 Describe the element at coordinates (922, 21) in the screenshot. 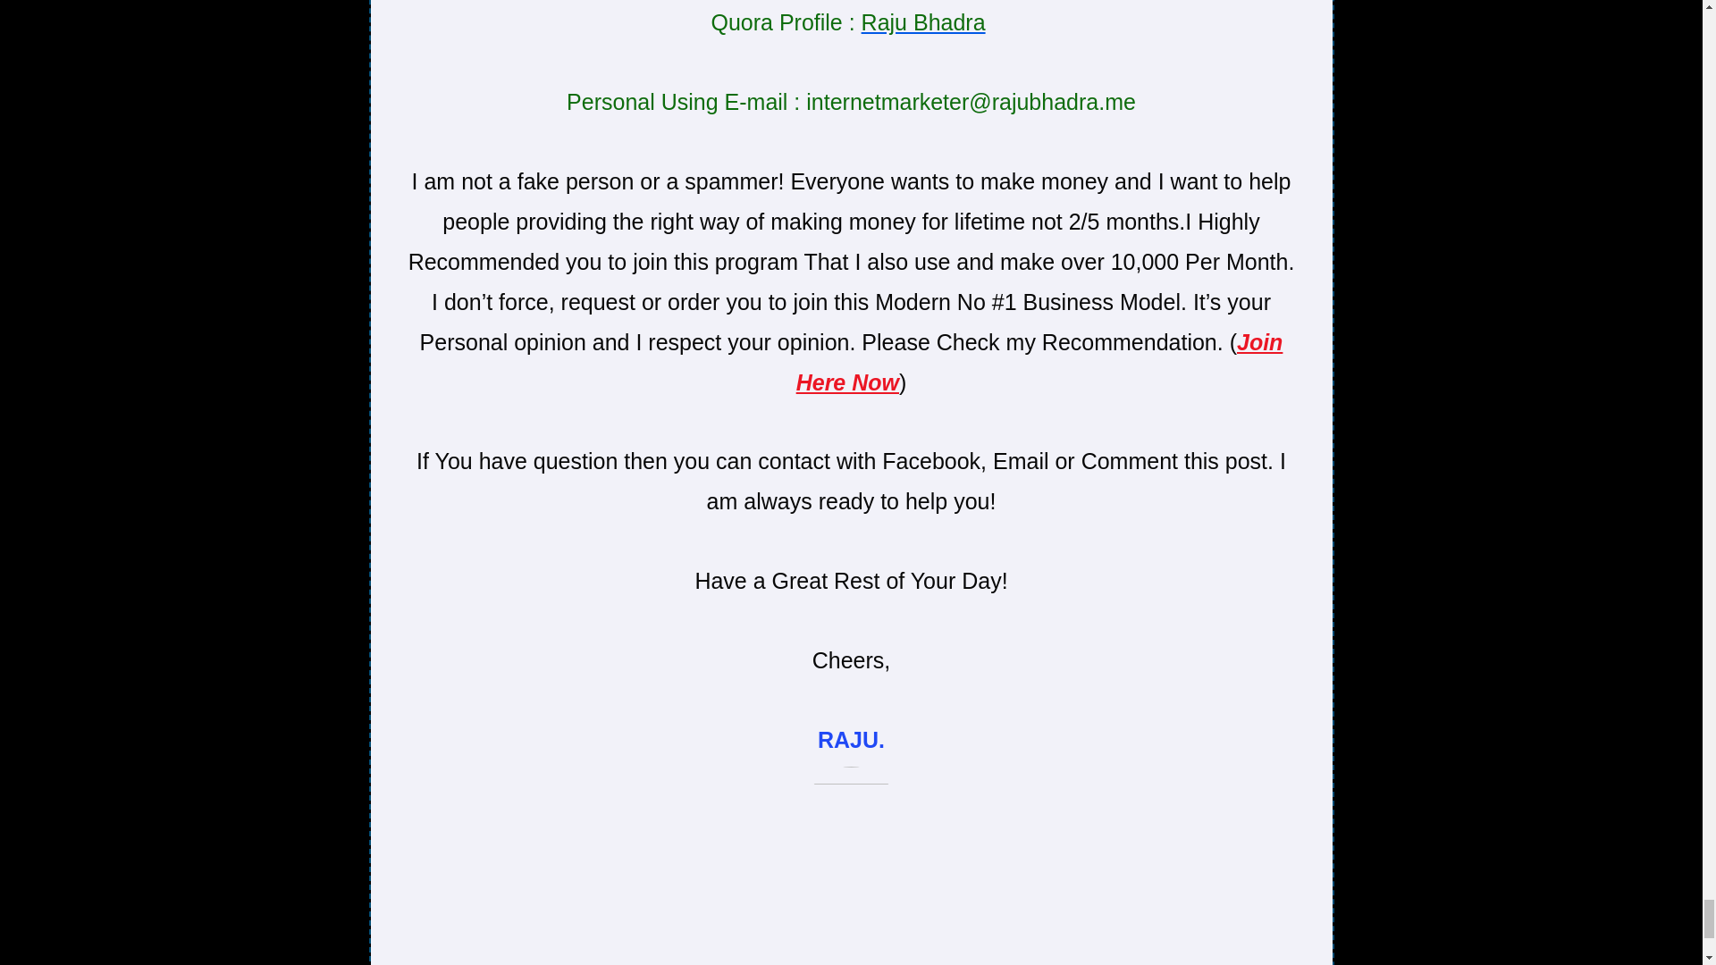

I see `Raju Bhadra` at that location.